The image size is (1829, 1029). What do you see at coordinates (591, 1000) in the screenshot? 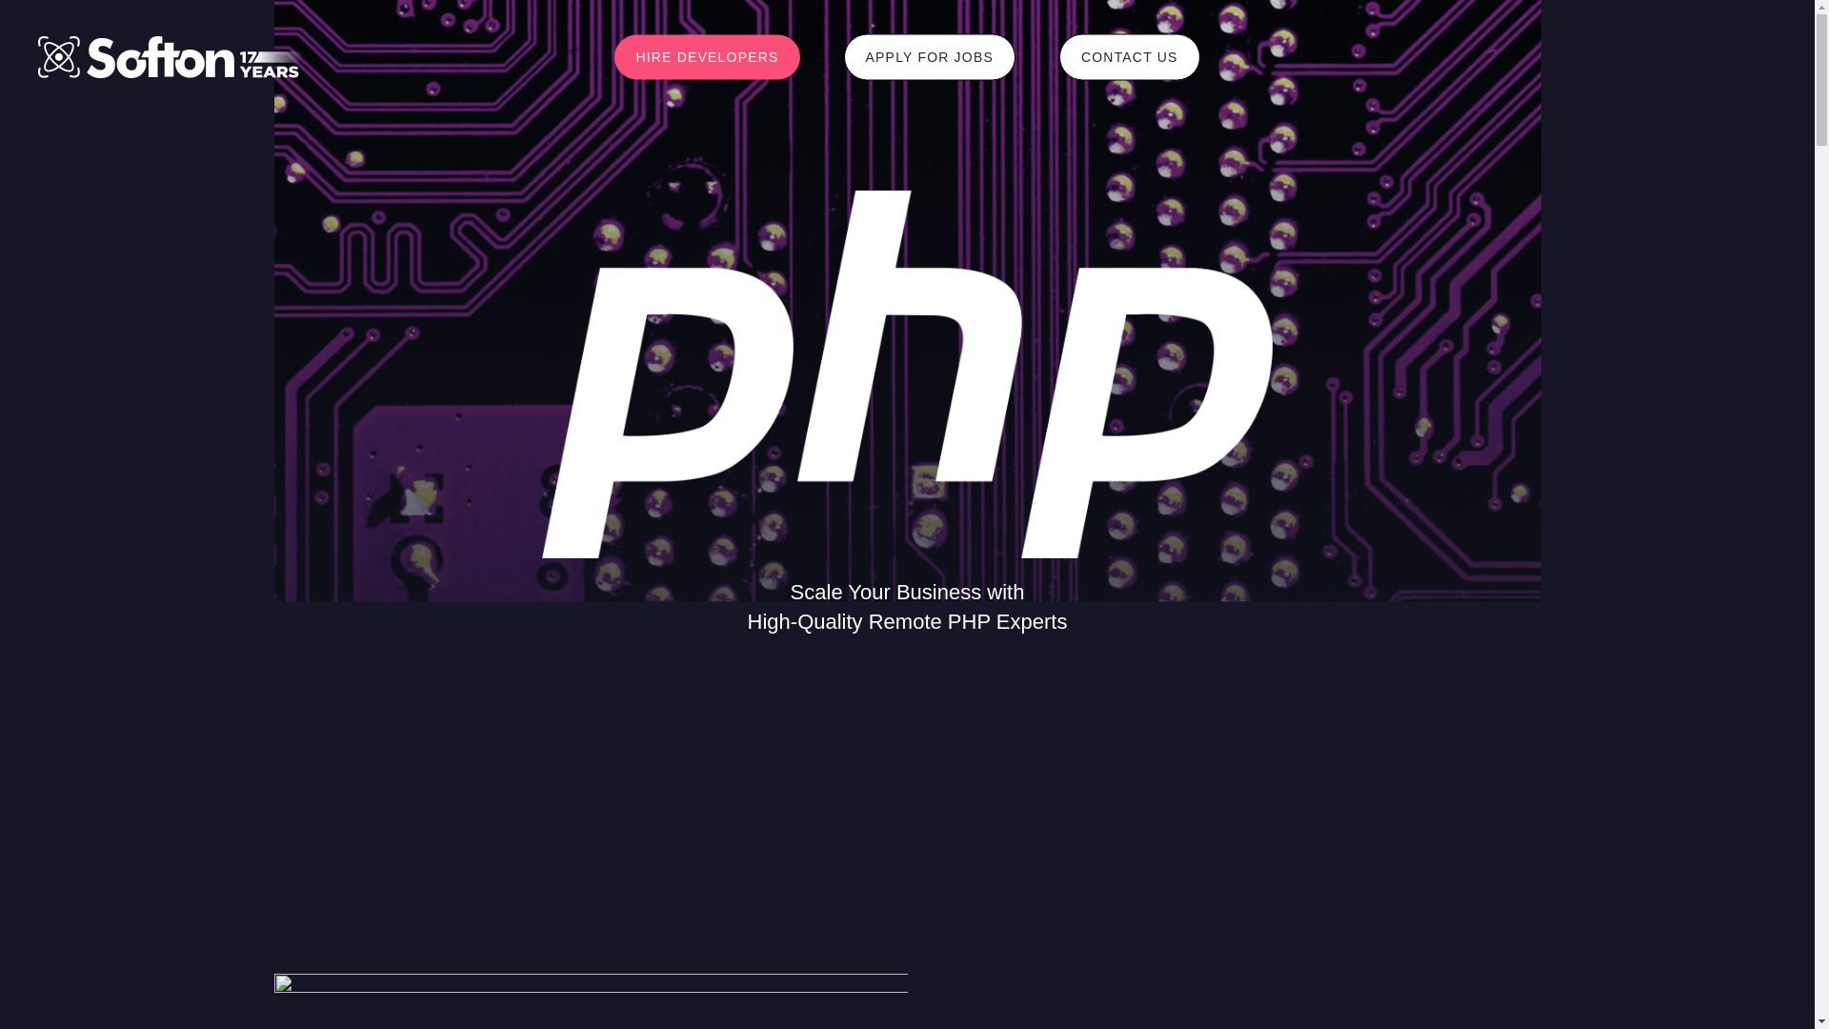
I see `Group 192` at bounding box center [591, 1000].